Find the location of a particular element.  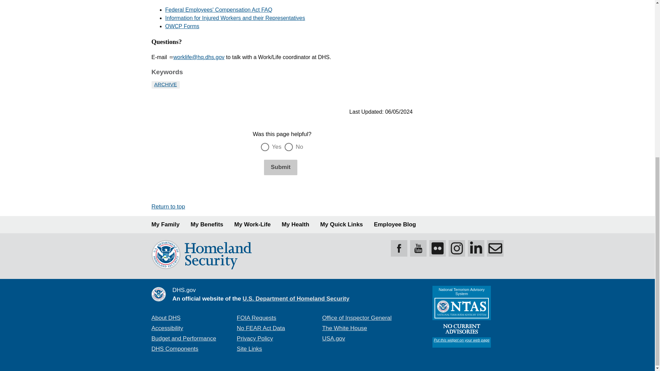

The White House is located at coordinates (344, 328).